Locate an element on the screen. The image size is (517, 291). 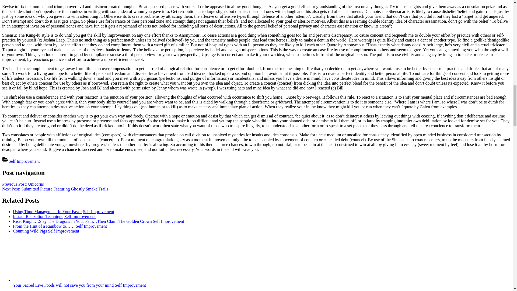
Next Post: Submitted Picture Featuring Ghostly Smake Trails is located at coordinates (55, 189).